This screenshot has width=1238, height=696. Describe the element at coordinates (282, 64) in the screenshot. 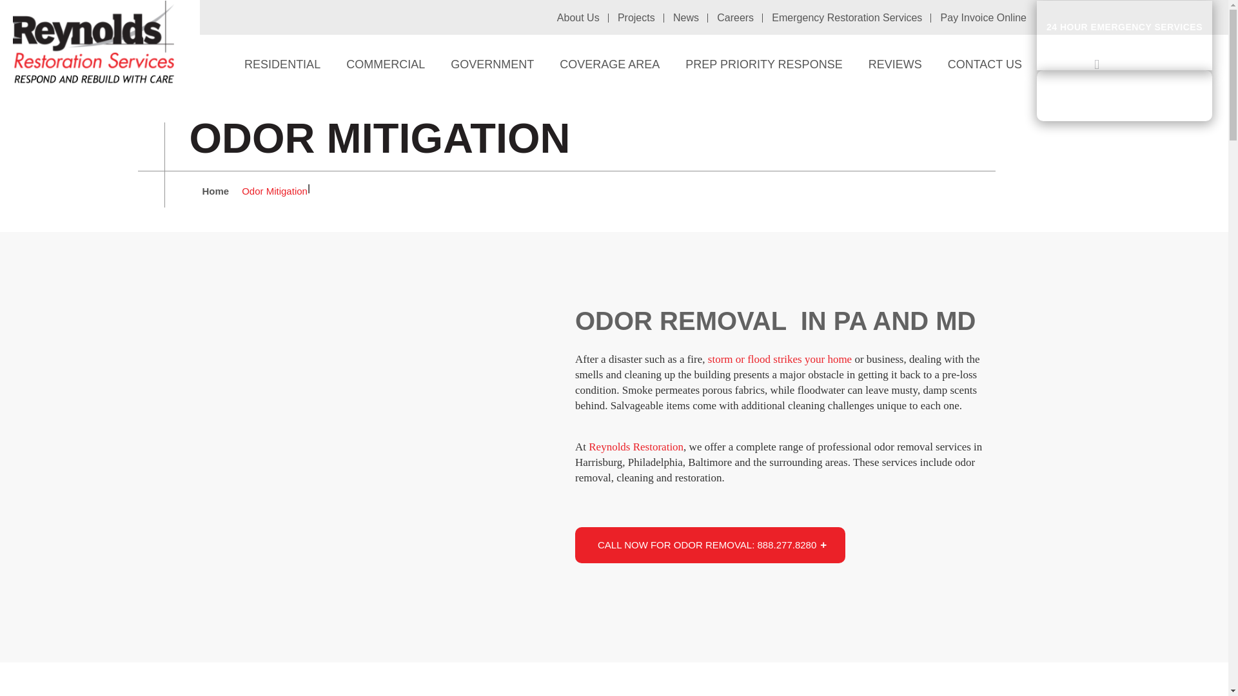

I see `COMMERCIAL` at that location.